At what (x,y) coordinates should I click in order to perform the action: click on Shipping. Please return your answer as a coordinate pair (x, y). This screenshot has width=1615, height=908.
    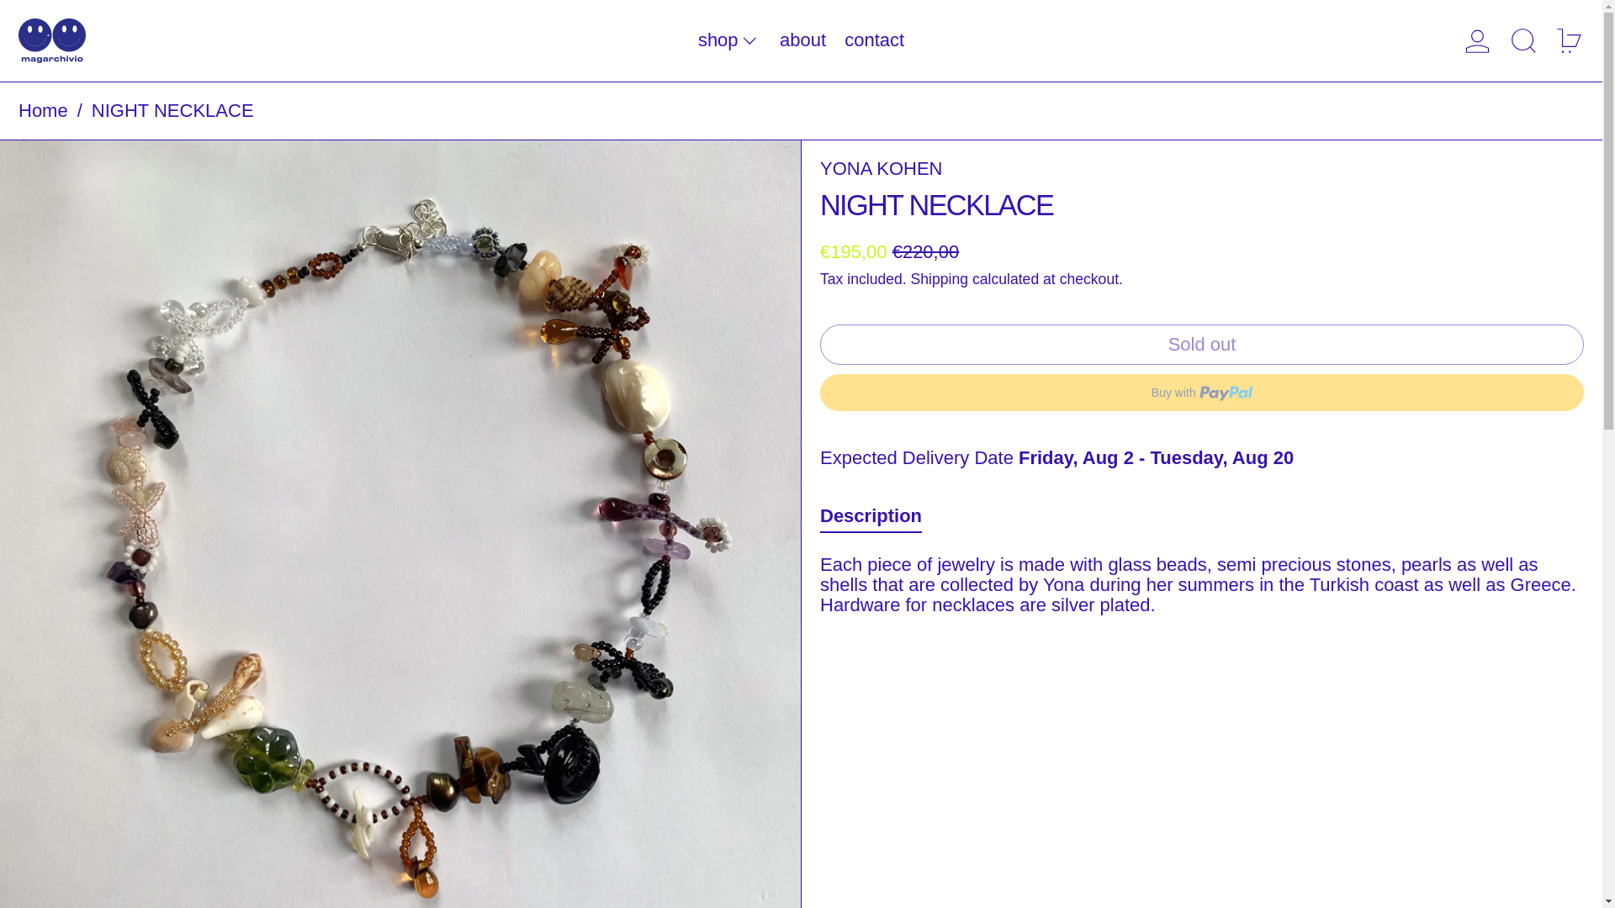
    Looking at the image, I should click on (939, 279).